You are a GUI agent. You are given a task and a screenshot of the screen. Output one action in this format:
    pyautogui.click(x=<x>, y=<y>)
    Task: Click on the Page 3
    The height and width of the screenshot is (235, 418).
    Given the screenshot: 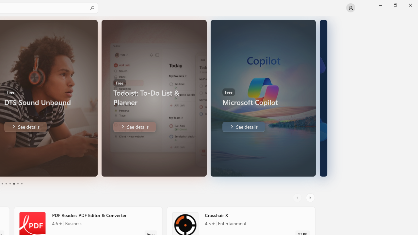 What is the action you would take?
    pyautogui.click(x=10, y=183)
    